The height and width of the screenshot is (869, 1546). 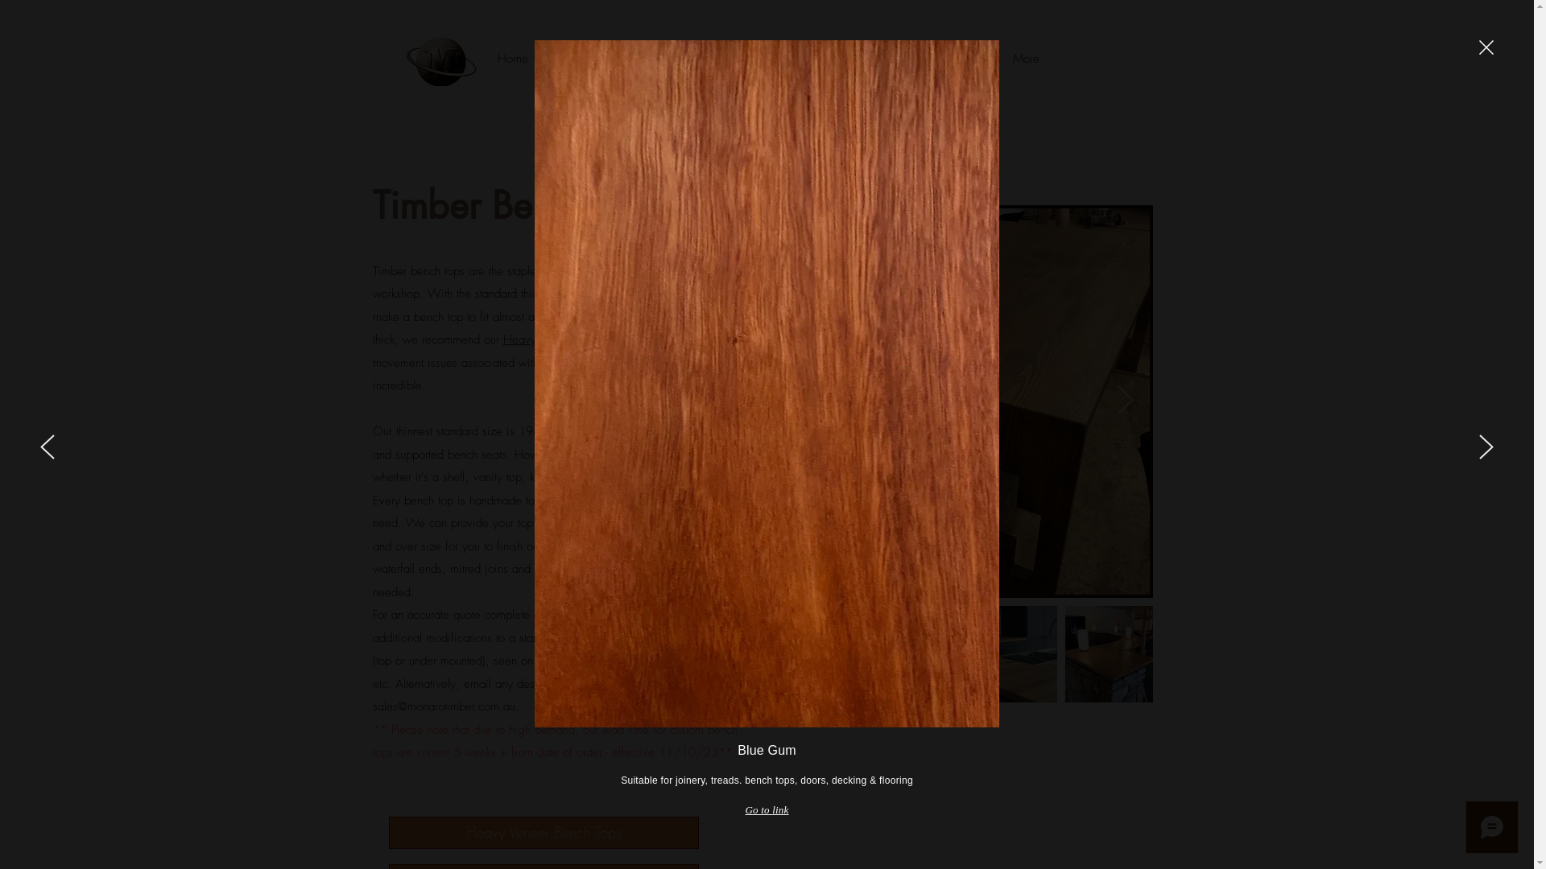 What do you see at coordinates (1041, 37) in the screenshot?
I see `Site Search` at bounding box center [1041, 37].